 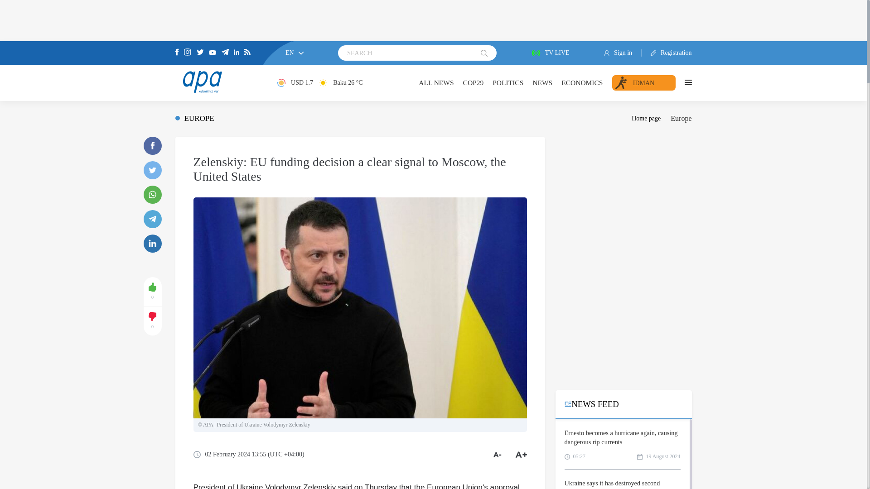 What do you see at coordinates (295, 82) in the screenshot?
I see `USD 1.7` at bounding box center [295, 82].